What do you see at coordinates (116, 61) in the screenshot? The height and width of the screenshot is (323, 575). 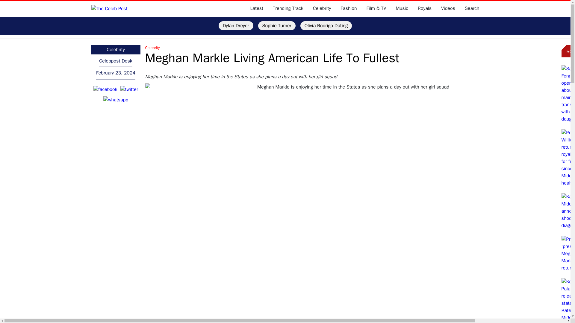 I see `Celebpost Desk` at bounding box center [116, 61].